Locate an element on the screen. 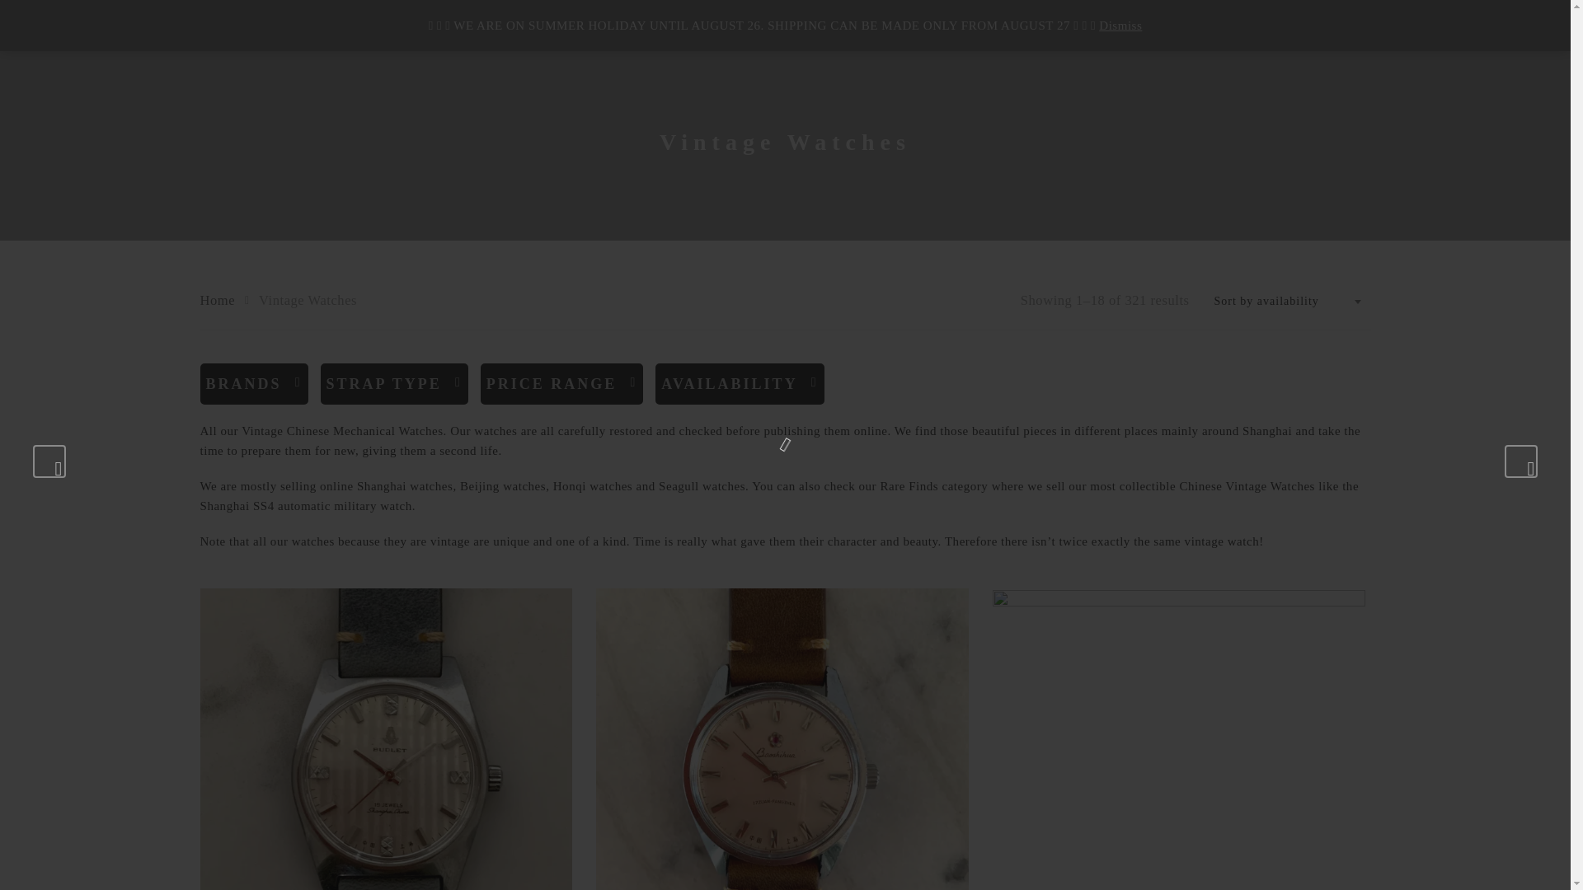 The height and width of the screenshot is (890, 1583). Straps is located at coordinates (765, 25).